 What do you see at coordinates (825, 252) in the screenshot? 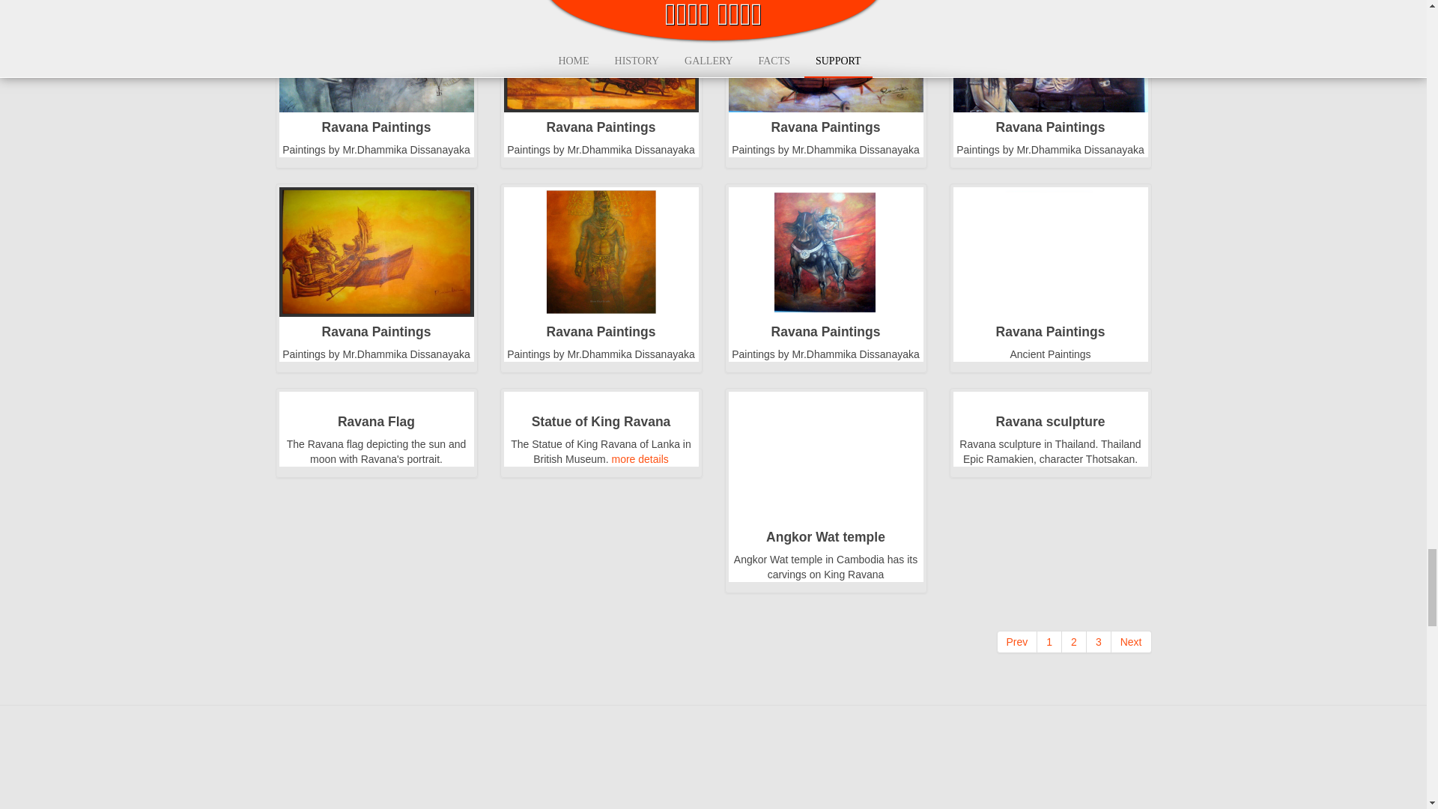
I see `Paintings by Mr.Dhammika Dissanayaka` at bounding box center [825, 252].